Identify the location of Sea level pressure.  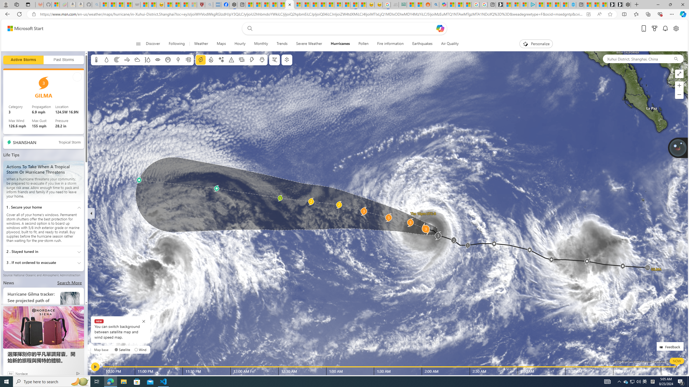
(168, 60).